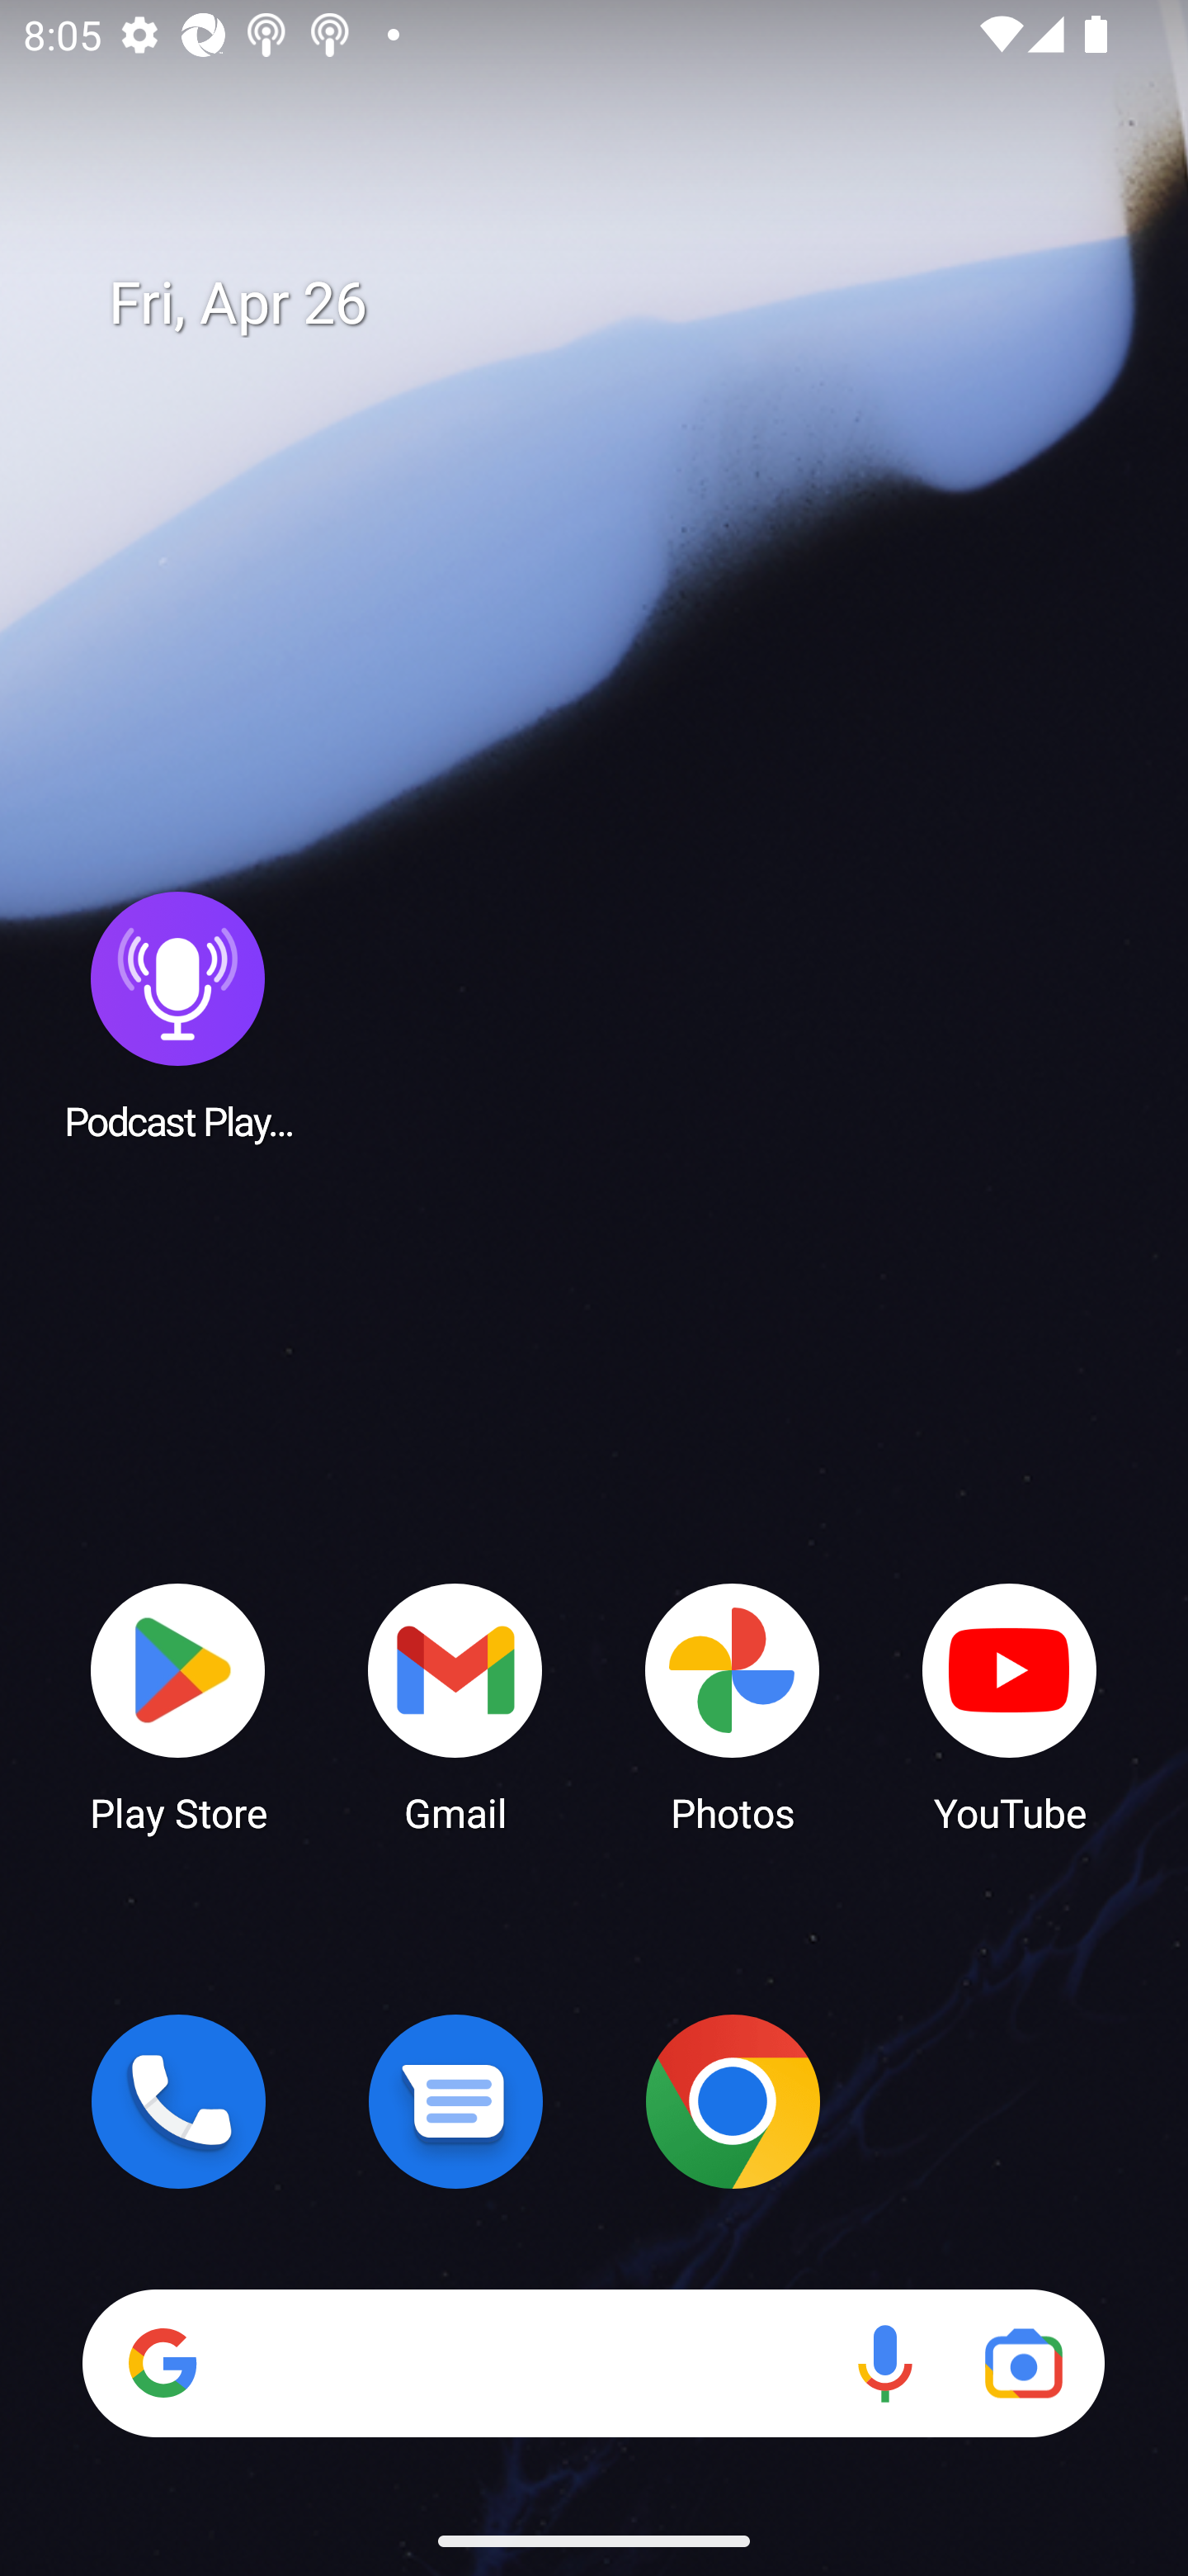 The width and height of the screenshot is (1188, 2576). What do you see at coordinates (884, 2363) in the screenshot?
I see `Voice search` at bounding box center [884, 2363].